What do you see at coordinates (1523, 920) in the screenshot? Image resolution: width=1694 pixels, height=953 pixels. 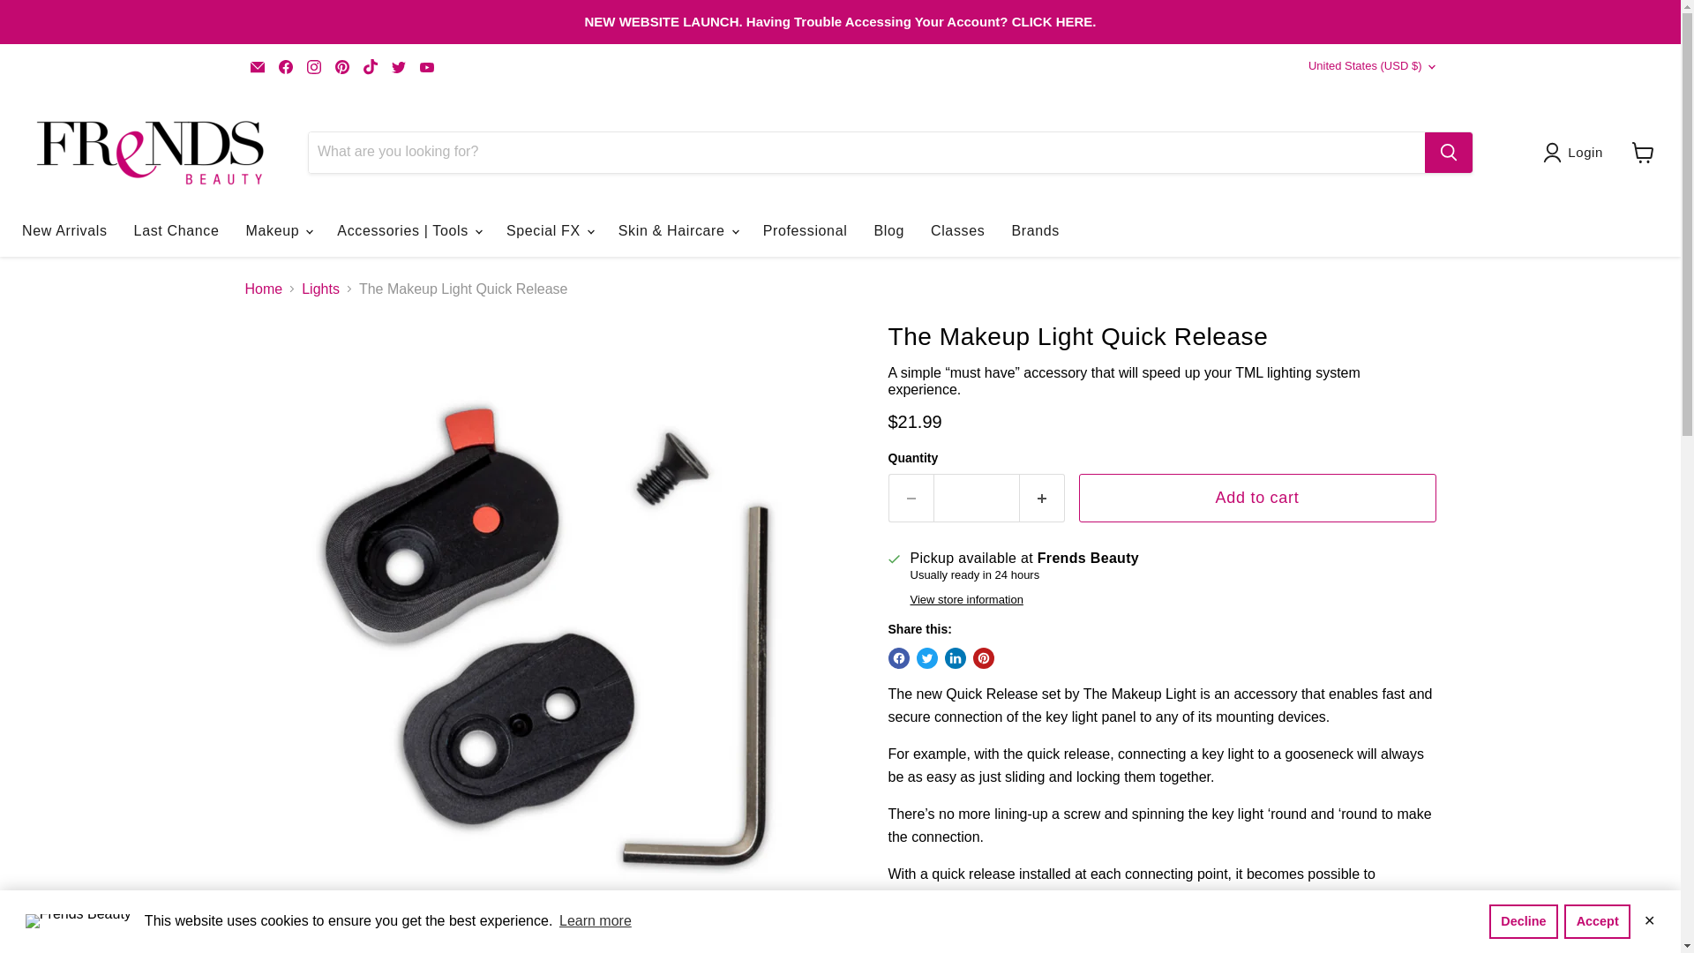 I see `Decline` at bounding box center [1523, 920].